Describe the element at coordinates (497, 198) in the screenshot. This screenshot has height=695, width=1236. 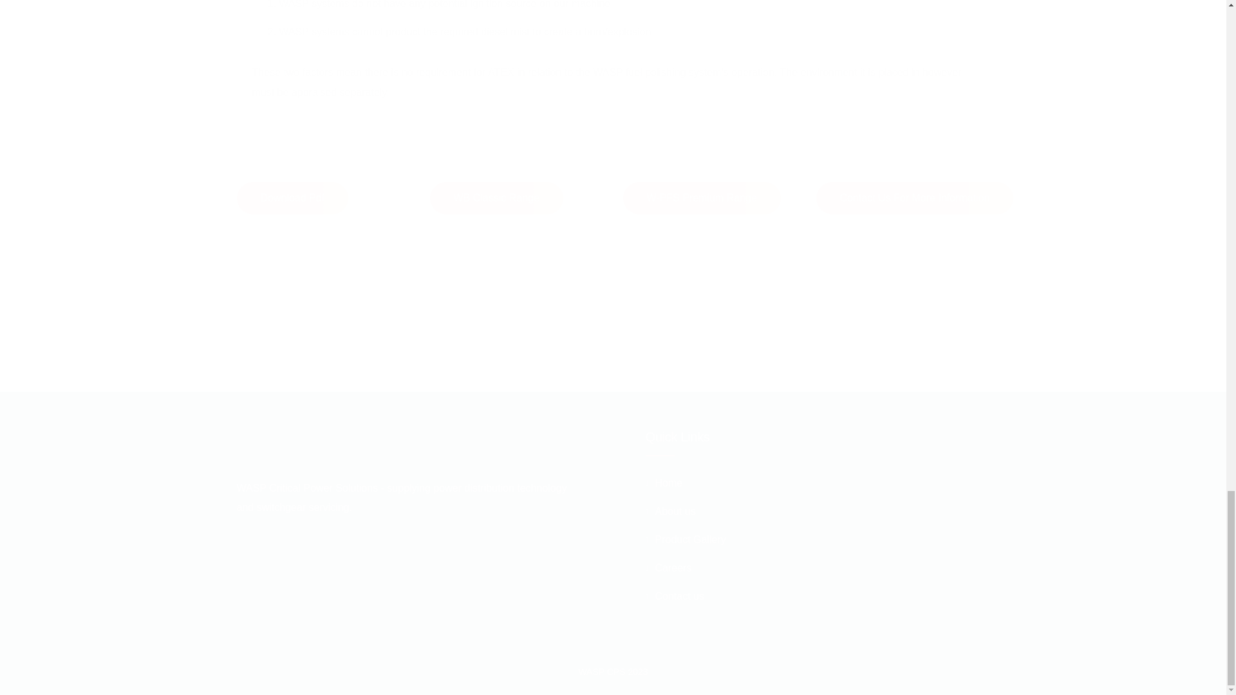
I see `WB Classic Range` at that location.